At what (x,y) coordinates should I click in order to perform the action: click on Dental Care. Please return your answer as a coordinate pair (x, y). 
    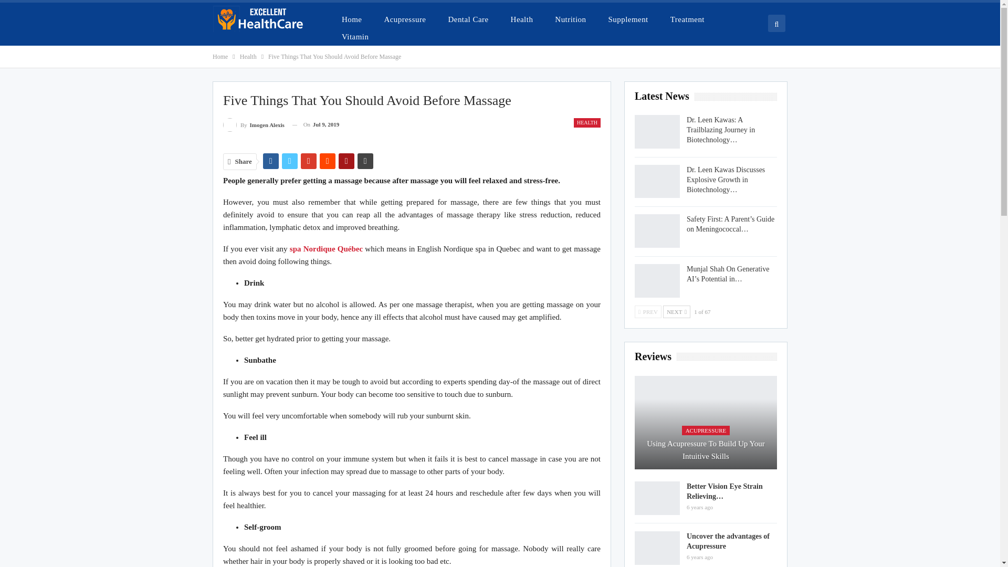
    Looking at the image, I should click on (468, 19).